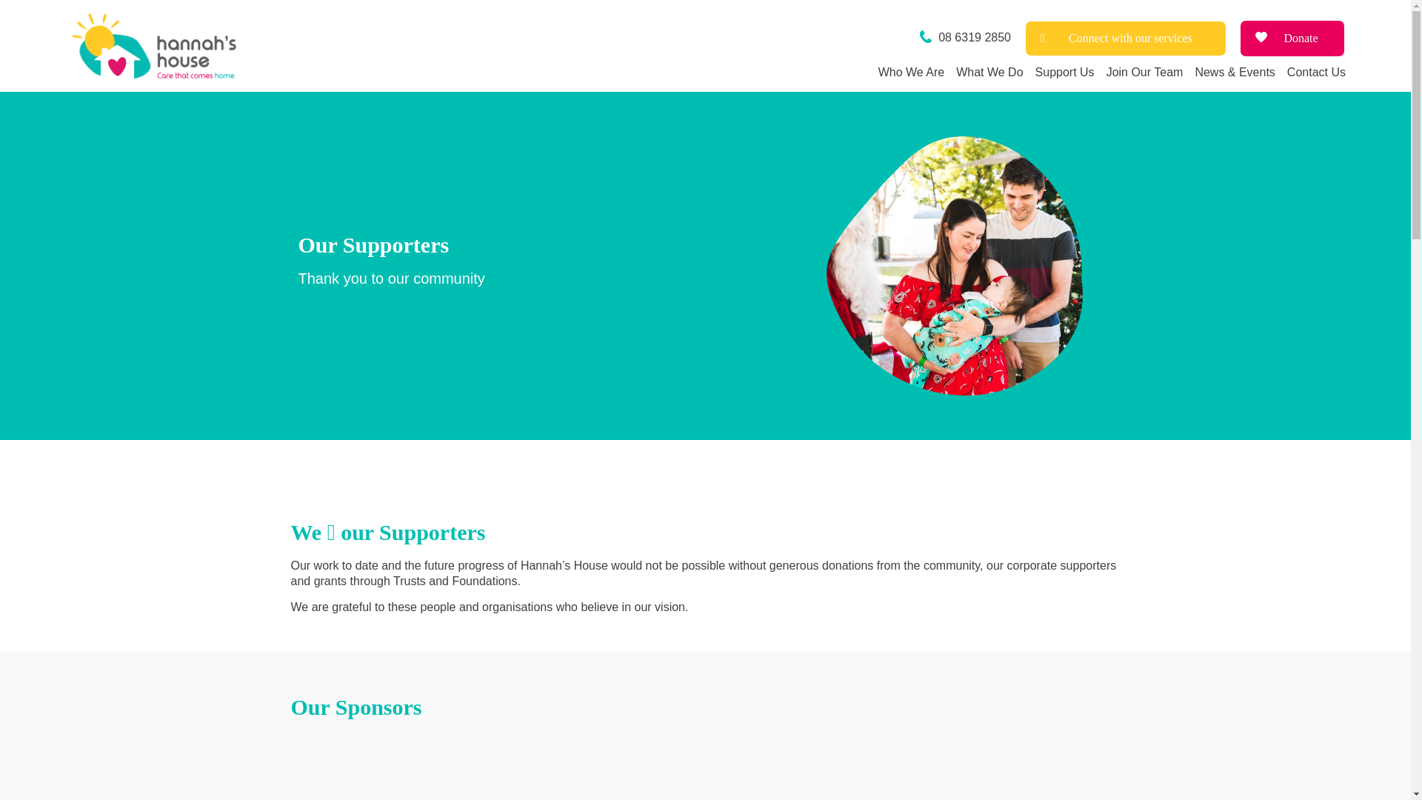  Describe the element at coordinates (1292, 38) in the screenshot. I see `Donate` at that location.